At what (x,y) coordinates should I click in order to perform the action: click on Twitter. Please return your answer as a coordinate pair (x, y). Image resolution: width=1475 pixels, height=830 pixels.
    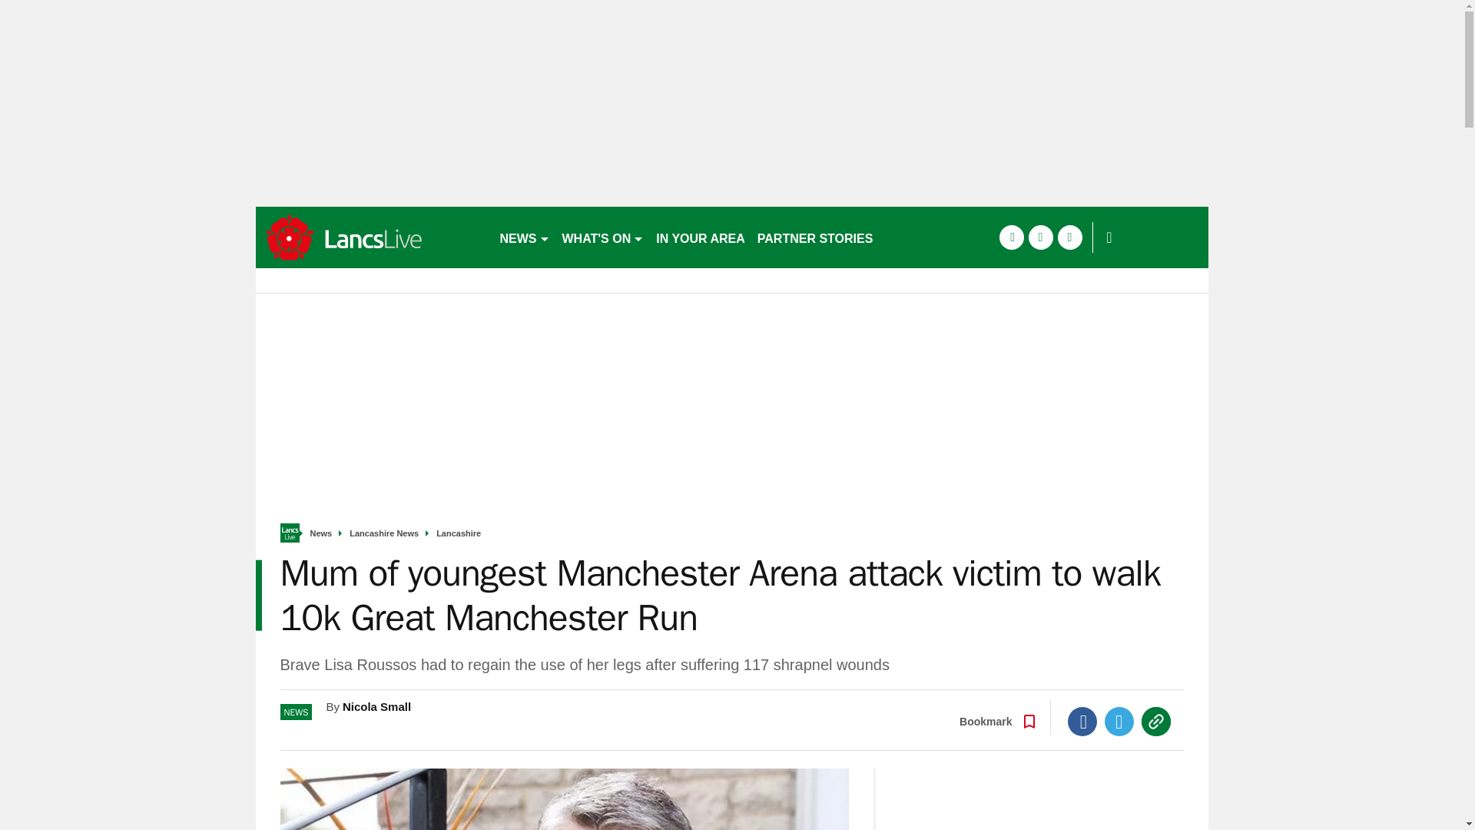
    Looking at the image, I should click on (1119, 721).